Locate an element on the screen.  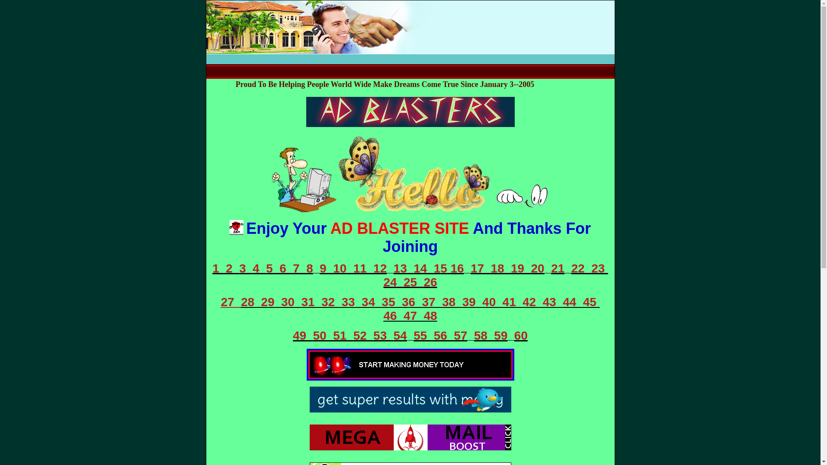
47  is located at coordinates (413, 316).